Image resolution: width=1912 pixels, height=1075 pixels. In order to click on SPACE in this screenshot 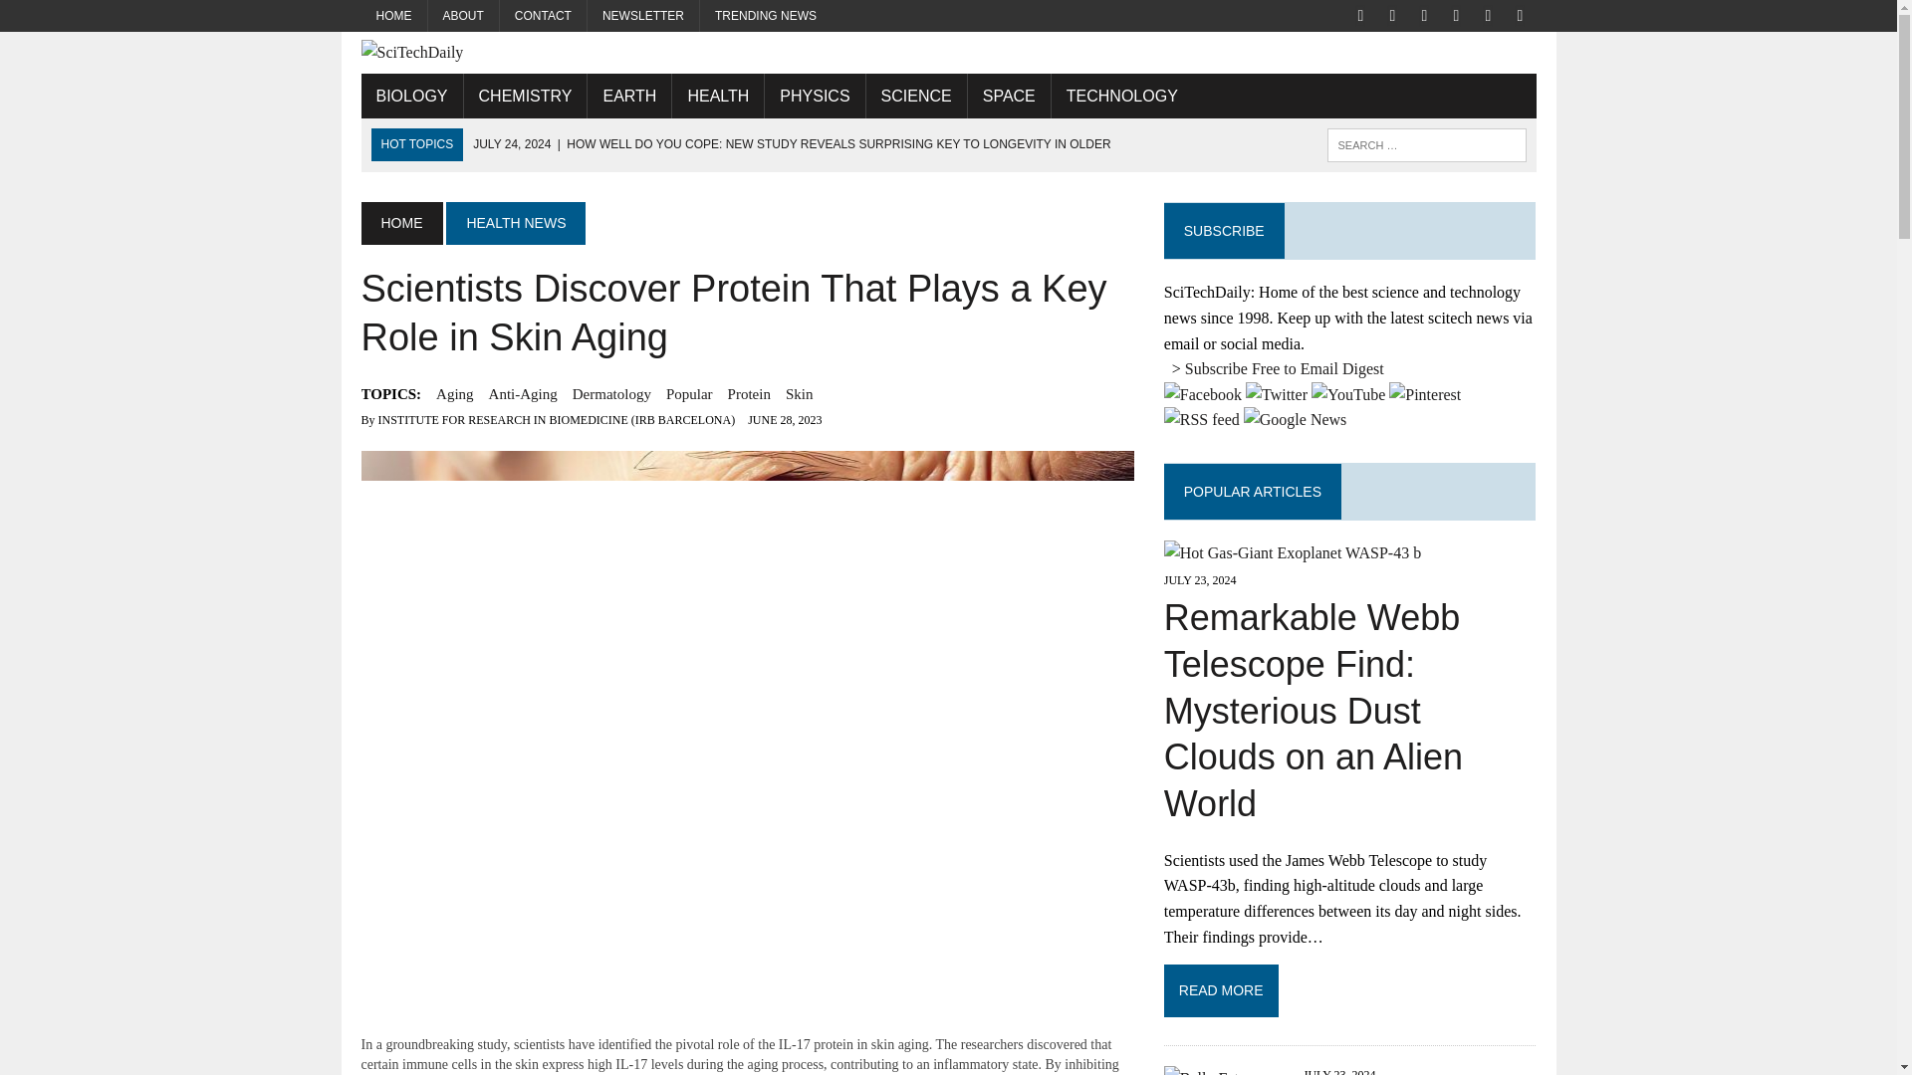, I will do `click(1008, 96)`.